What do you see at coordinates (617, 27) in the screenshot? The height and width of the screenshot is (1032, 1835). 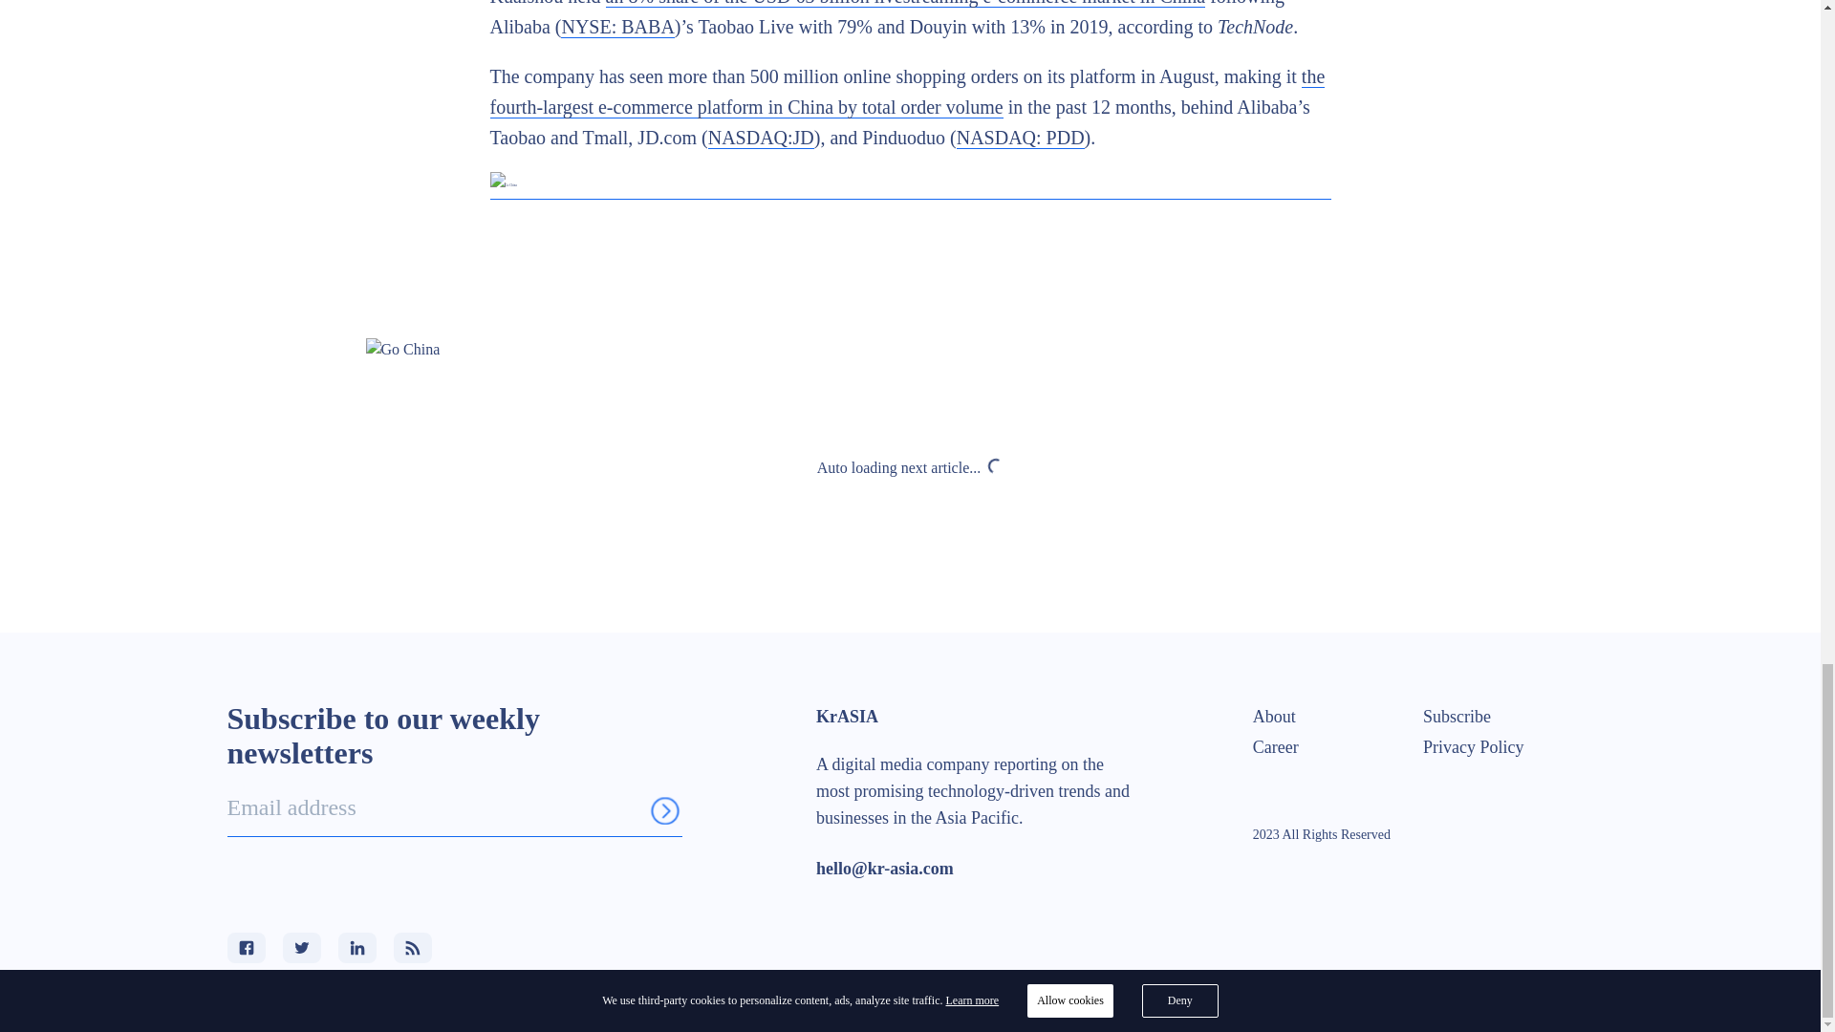 I see `NYSE: BABA` at bounding box center [617, 27].